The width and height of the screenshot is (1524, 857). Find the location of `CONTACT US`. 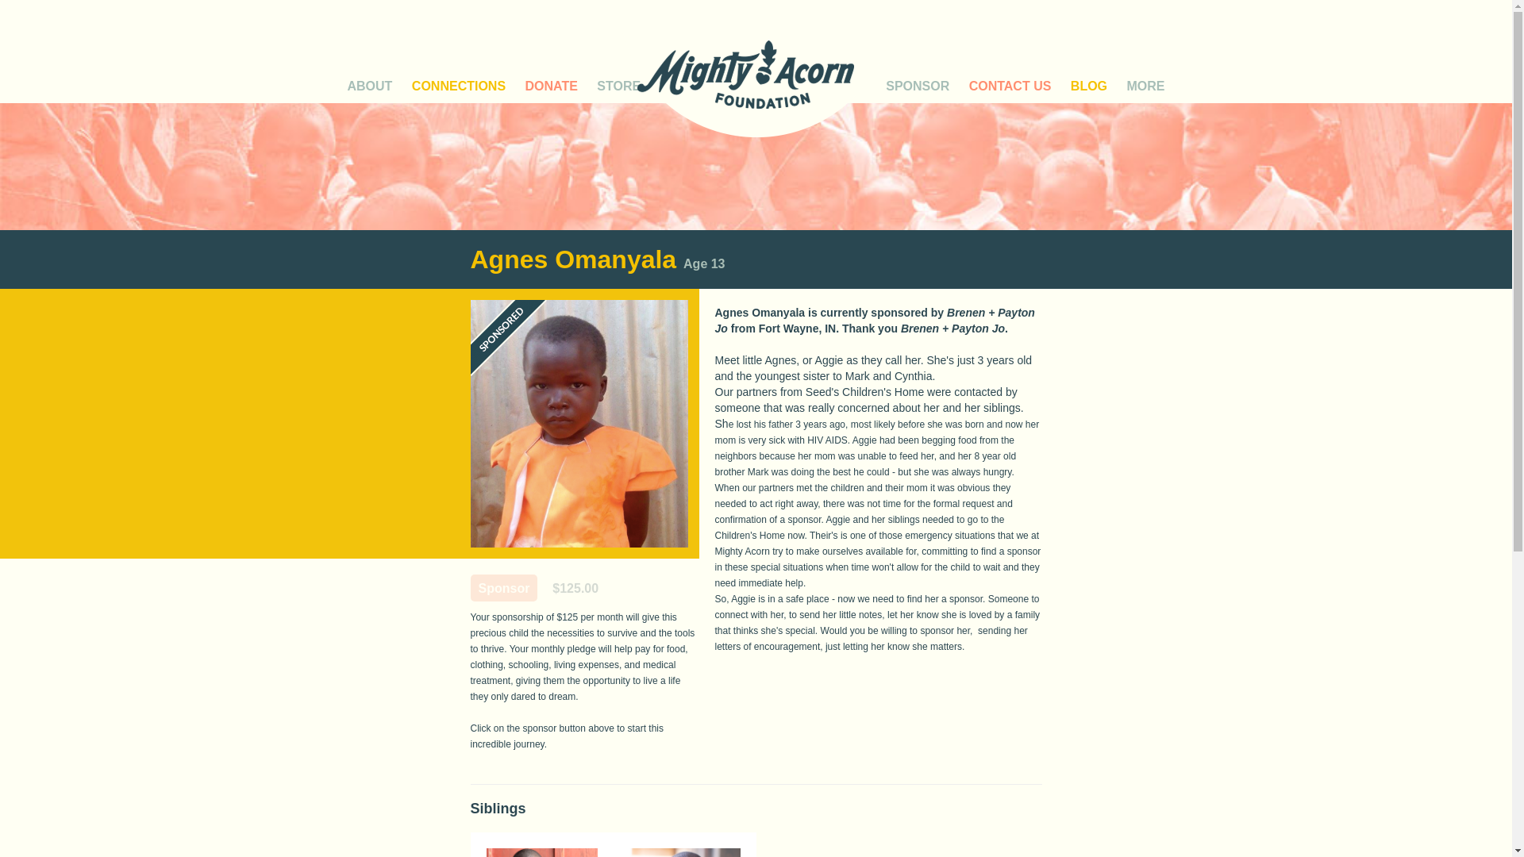

CONTACT US is located at coordinates (1010, 86).